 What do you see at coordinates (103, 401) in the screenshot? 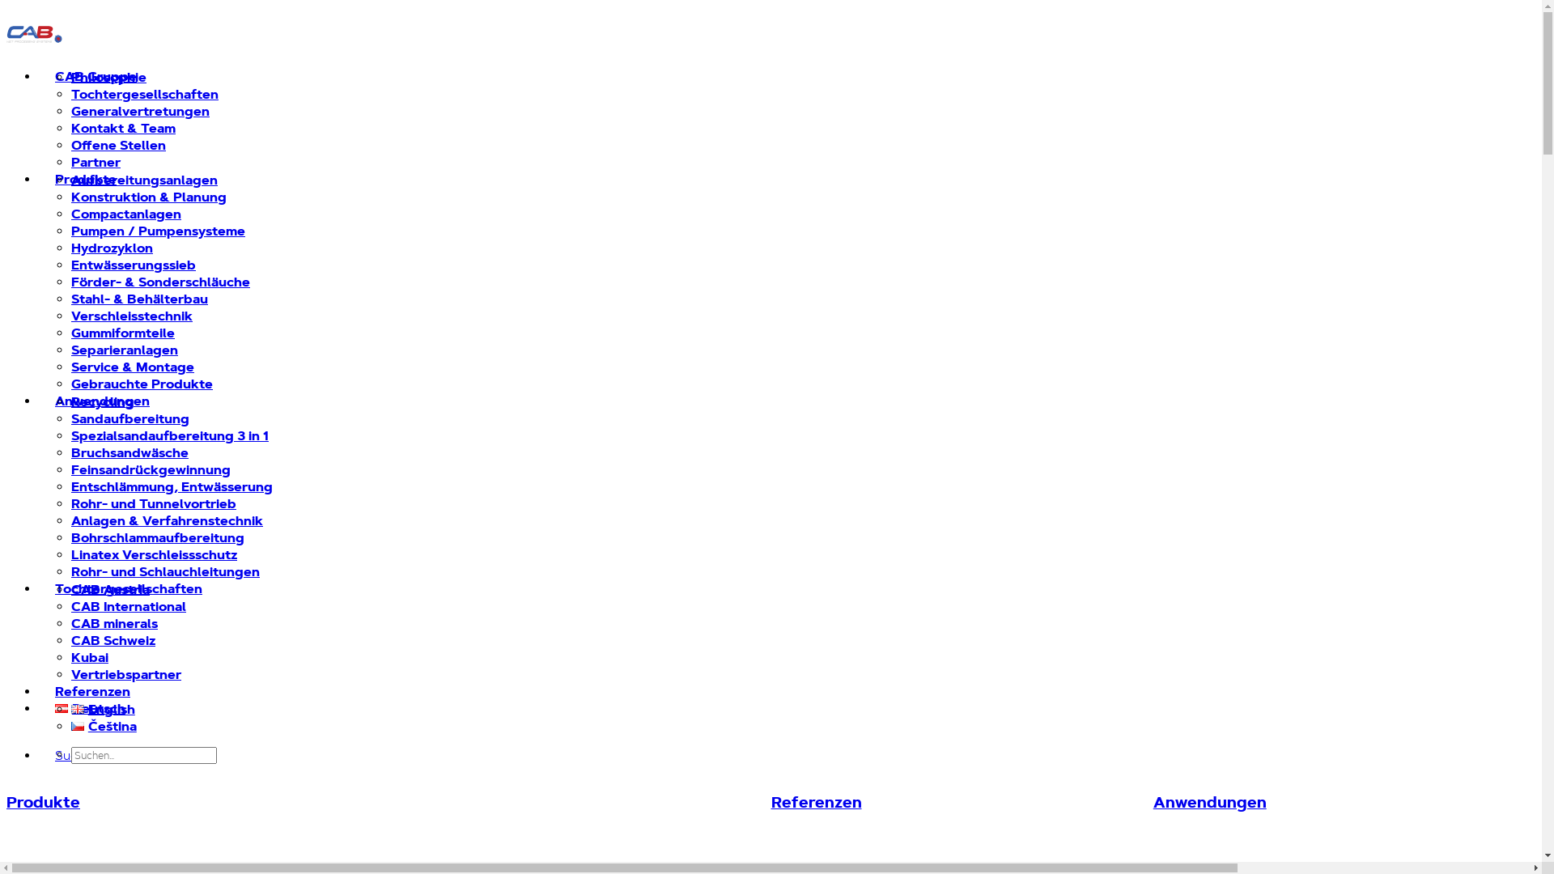
I see `Recycling` at bounding box center [103, 401].